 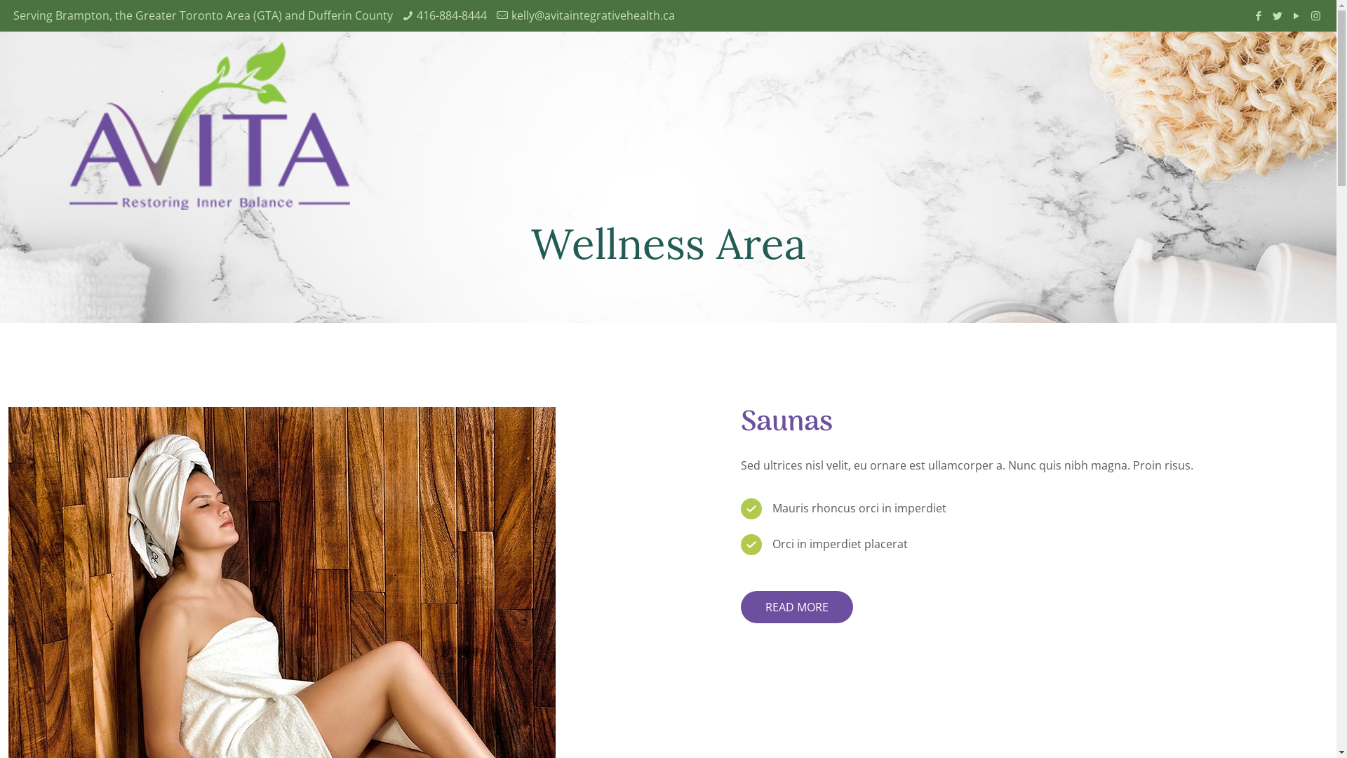 What do you see at coordinates (1316, 15) in the screenshot?
I see `Instagram` at bounding box center [1316, 15].